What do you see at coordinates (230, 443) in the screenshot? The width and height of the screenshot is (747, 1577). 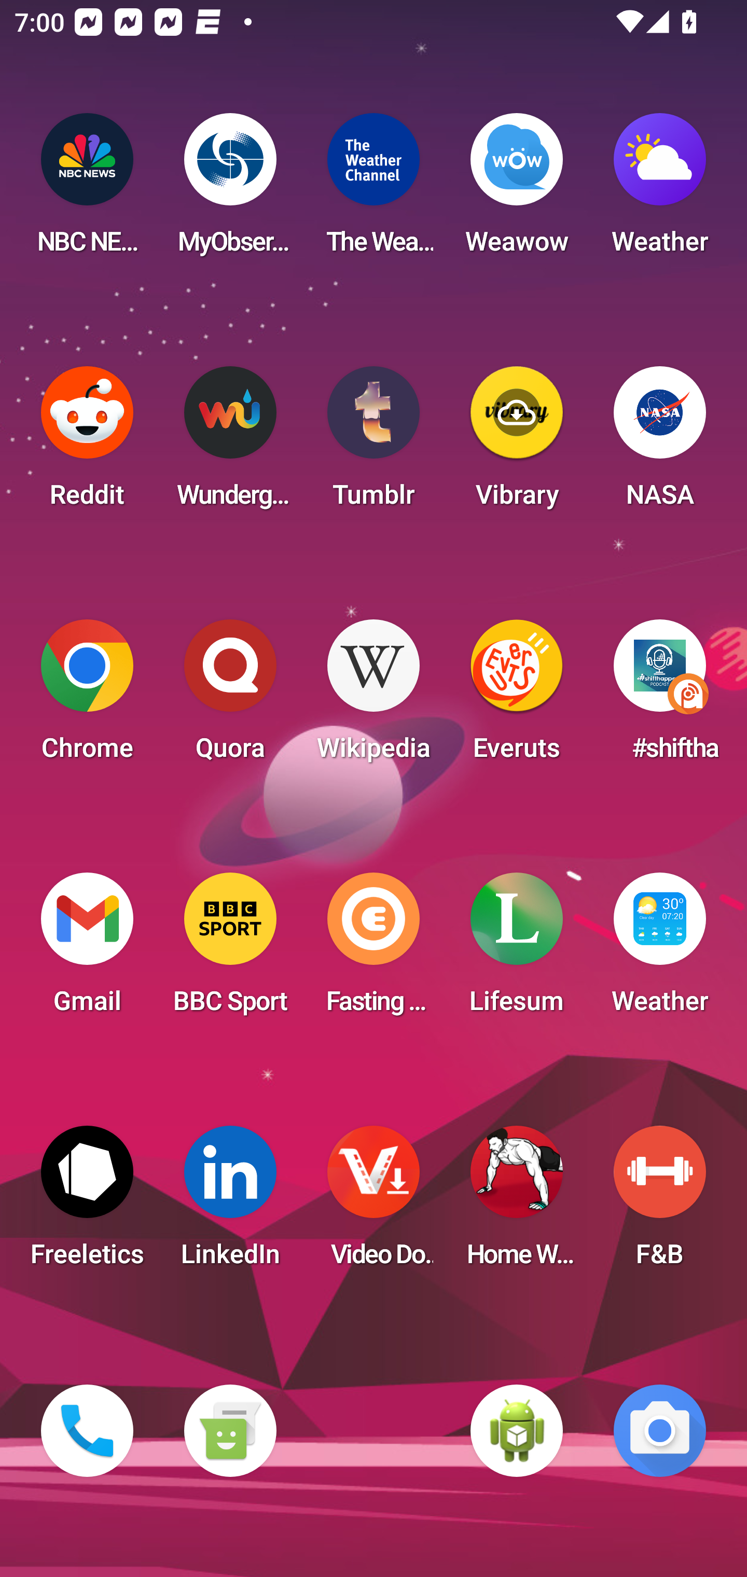 I see `Wunderground` at bounding box center [230, 443].